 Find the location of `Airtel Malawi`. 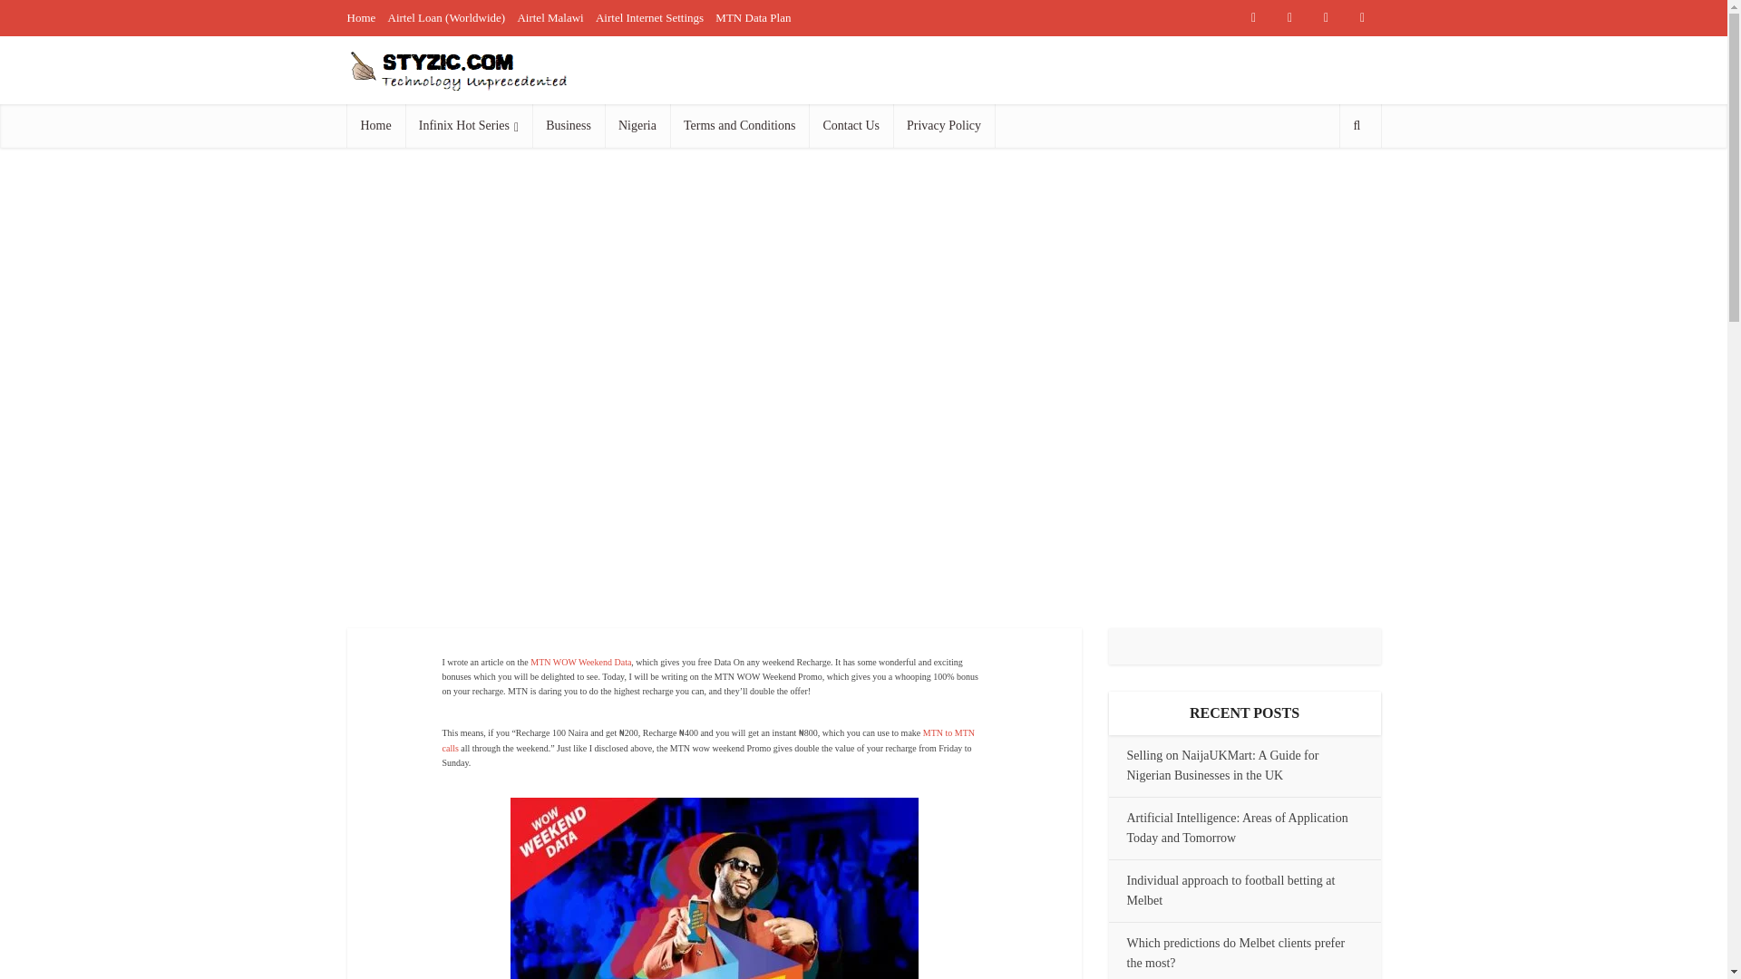

Airtel Malawi is located at coordinates (550, 17).